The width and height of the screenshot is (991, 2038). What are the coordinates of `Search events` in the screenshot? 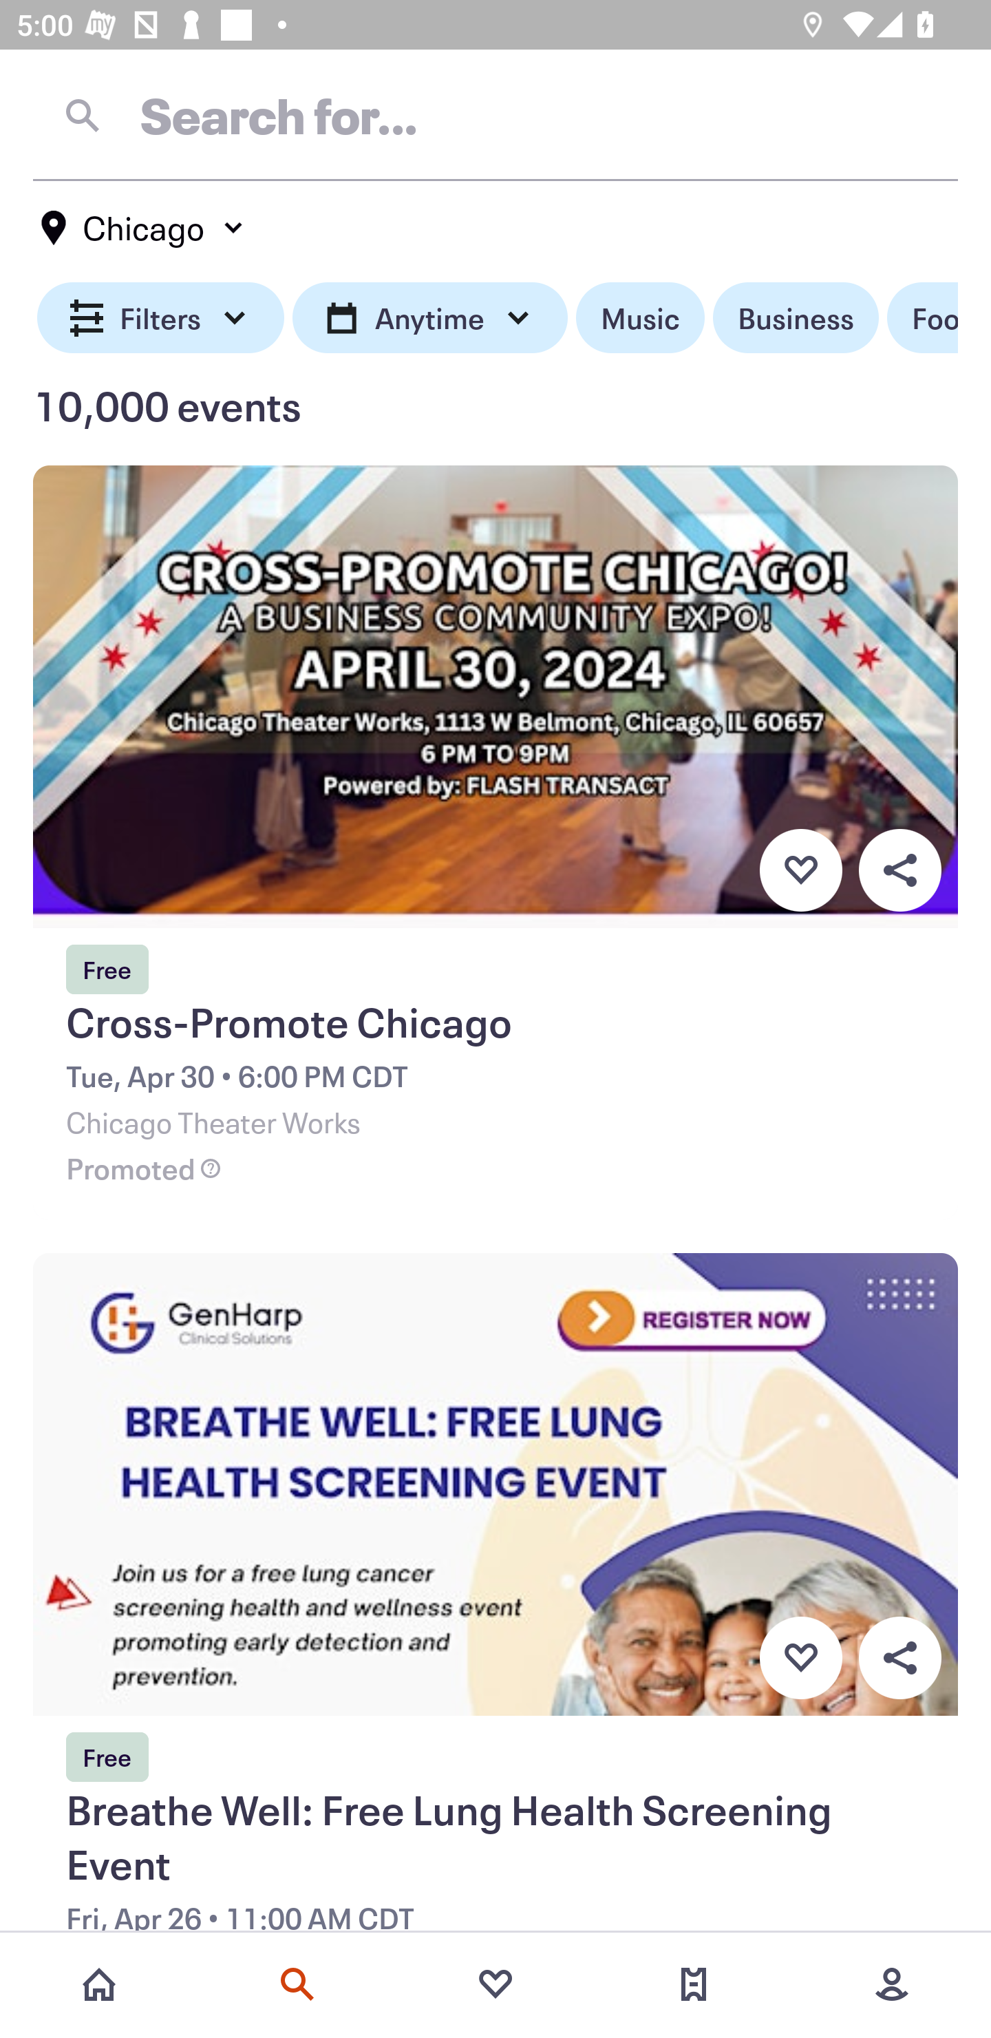 It's located at (297, 1984).